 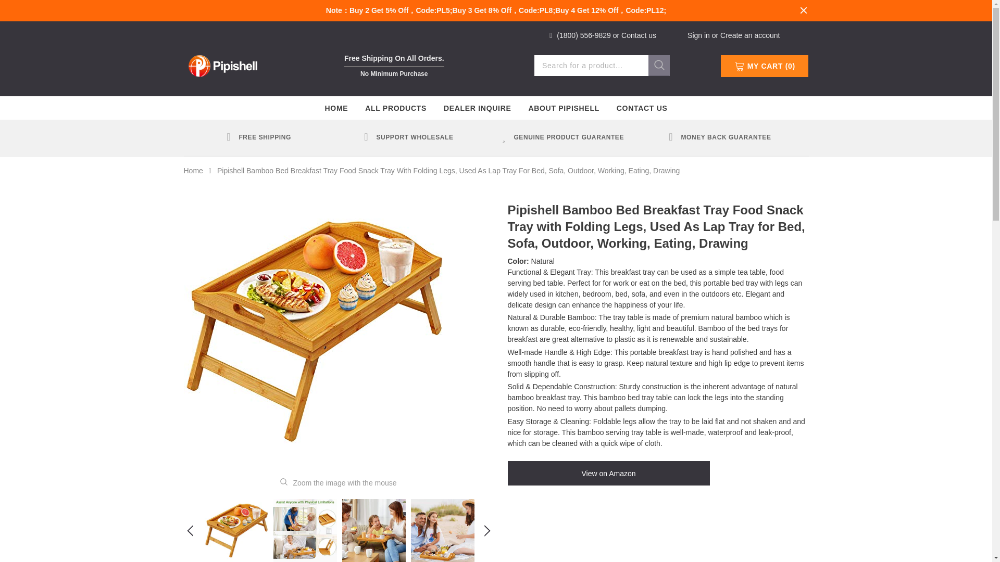 I want to click on Sign in, so click(x=700, y=35).